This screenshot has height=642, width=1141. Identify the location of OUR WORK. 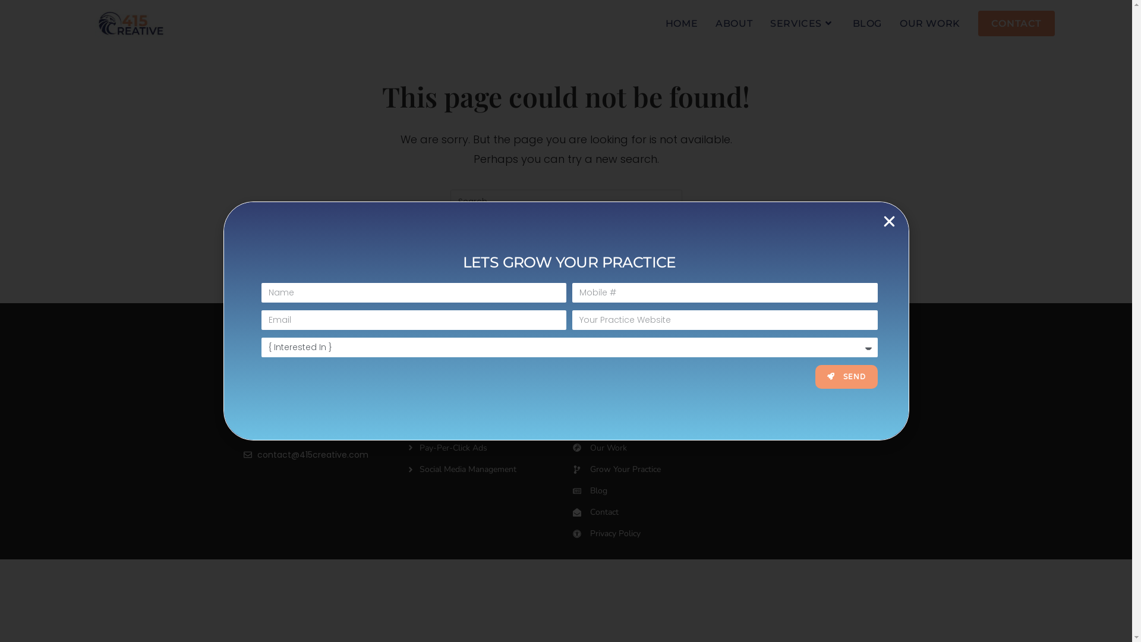
(930, 24).